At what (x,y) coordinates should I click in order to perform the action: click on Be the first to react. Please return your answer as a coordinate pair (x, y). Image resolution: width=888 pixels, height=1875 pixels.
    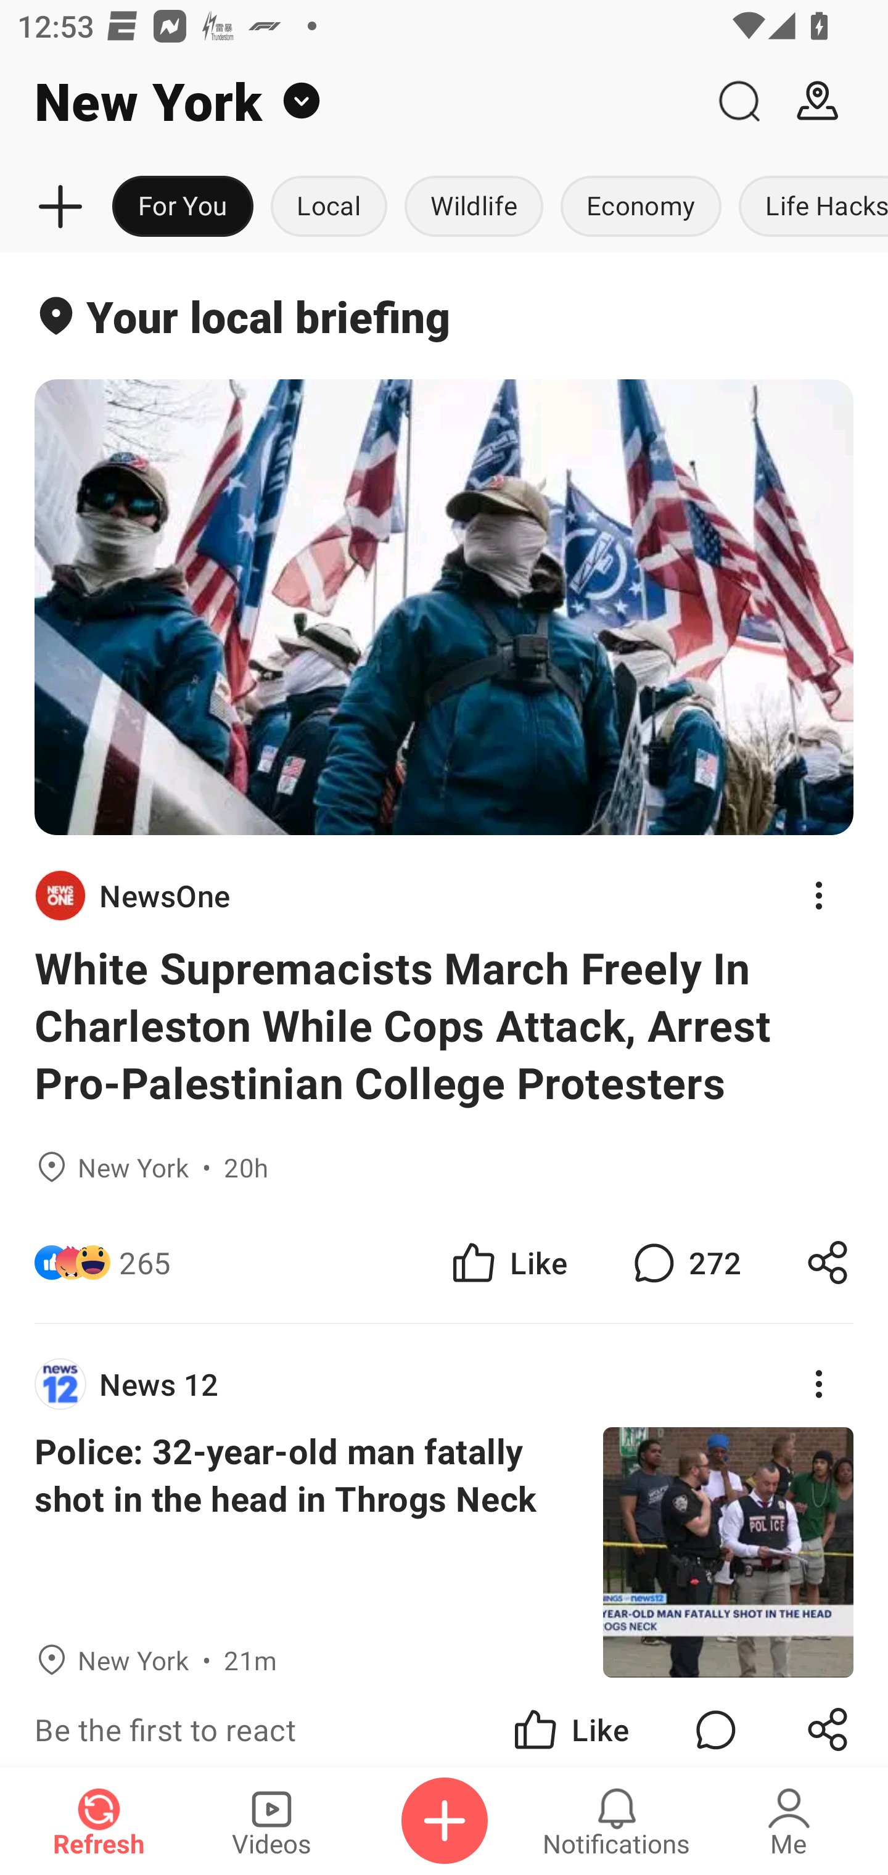
    Looking at the image, I should click on (293, 1722).